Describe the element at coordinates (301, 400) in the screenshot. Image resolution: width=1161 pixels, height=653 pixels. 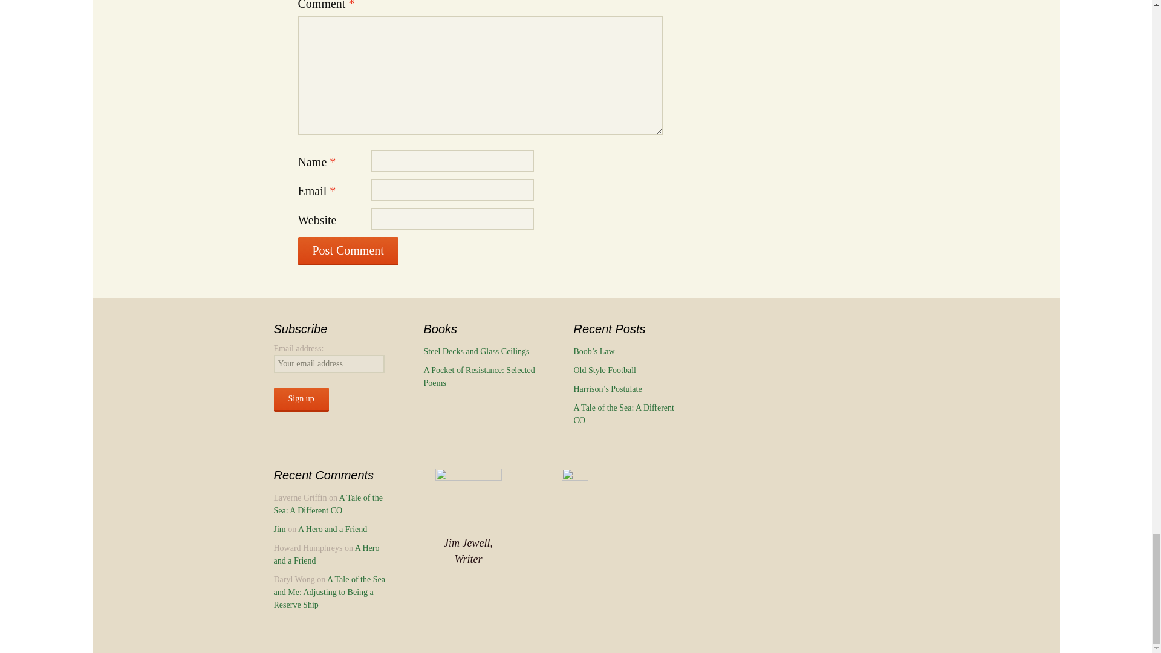
I see `Sign up` at that location.